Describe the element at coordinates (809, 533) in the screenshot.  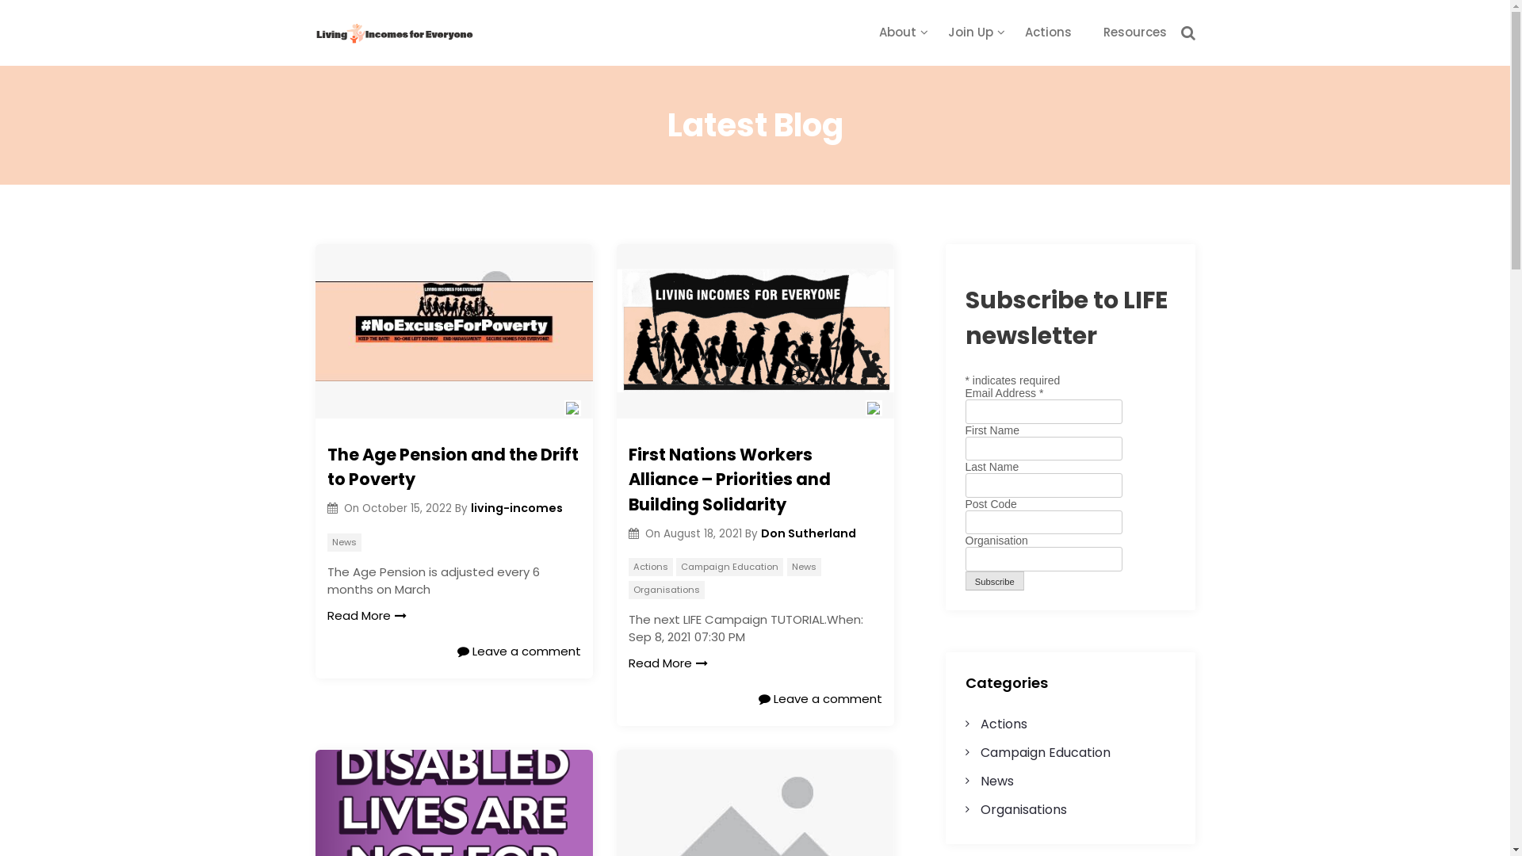
I see `Don Sutherland` at that location.